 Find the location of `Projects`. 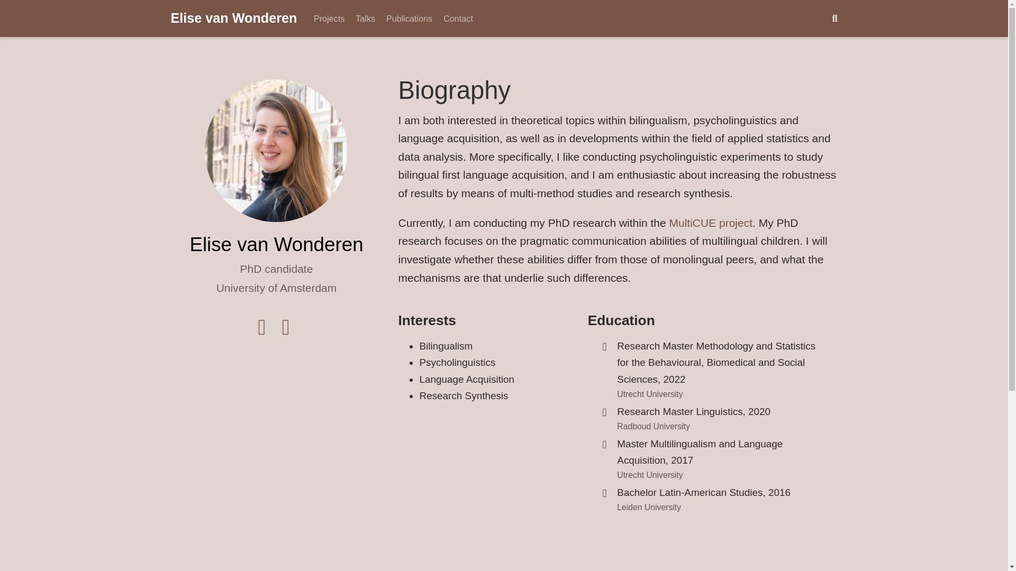

Projects is located at coordinates (328, 18).